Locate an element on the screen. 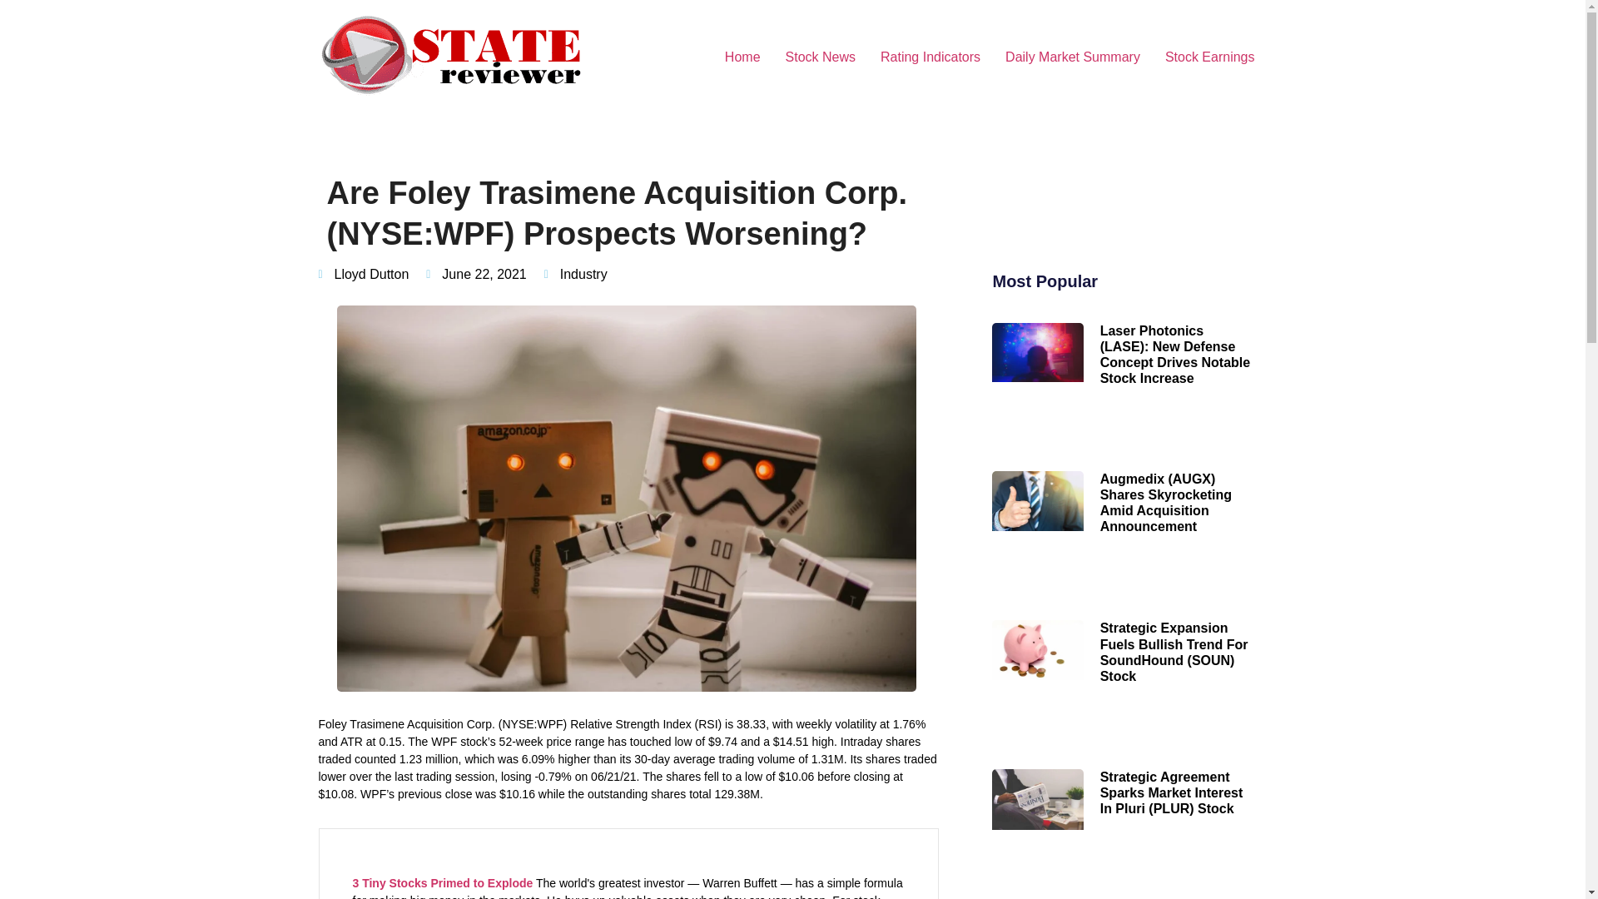  Rating Indicators is located at coordinates (930, 57).